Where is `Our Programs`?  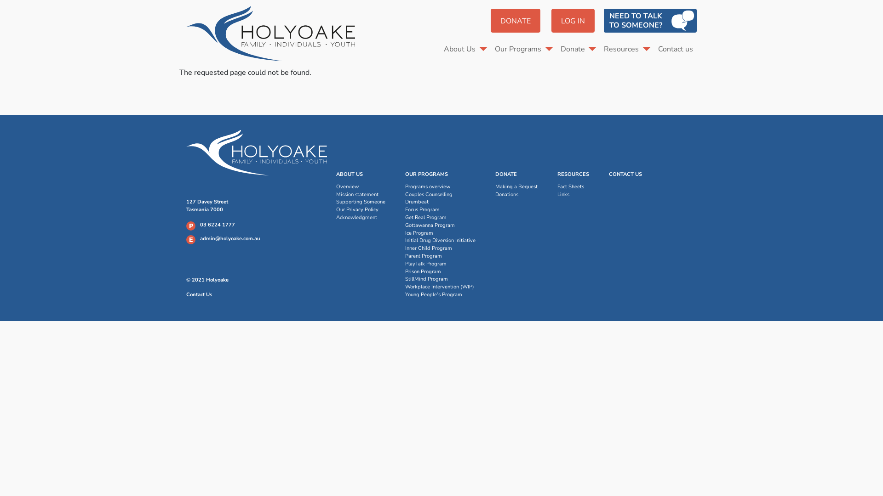
Our Programs is located at coordinates (524, 49).